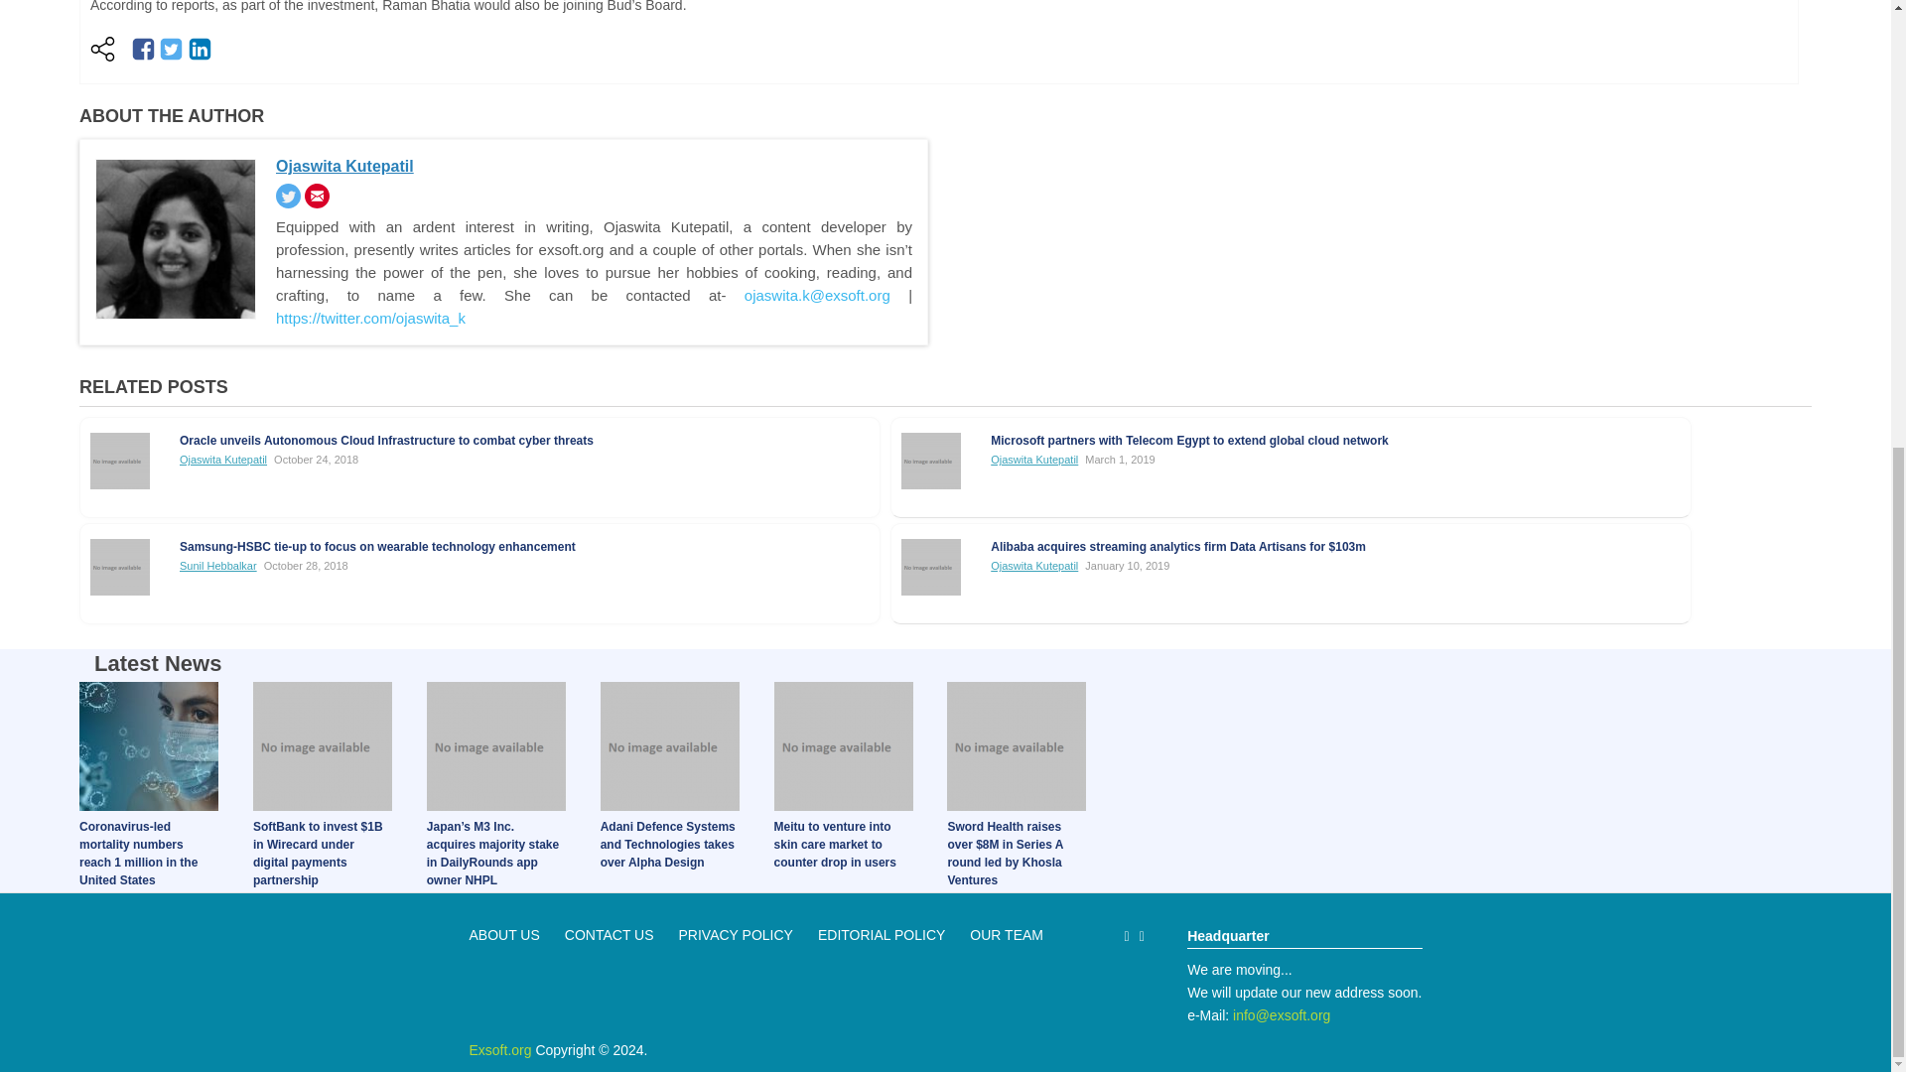  I want to click on Ojaswita Kutepatil, so click(222, 459).